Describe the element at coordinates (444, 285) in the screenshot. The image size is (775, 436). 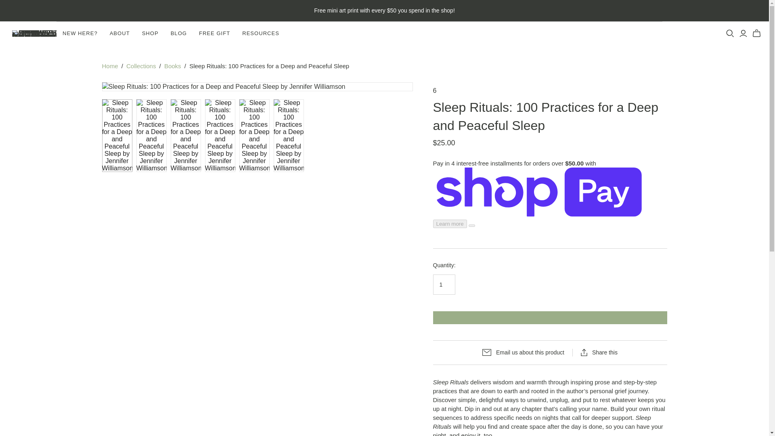
I see `1` at that location.